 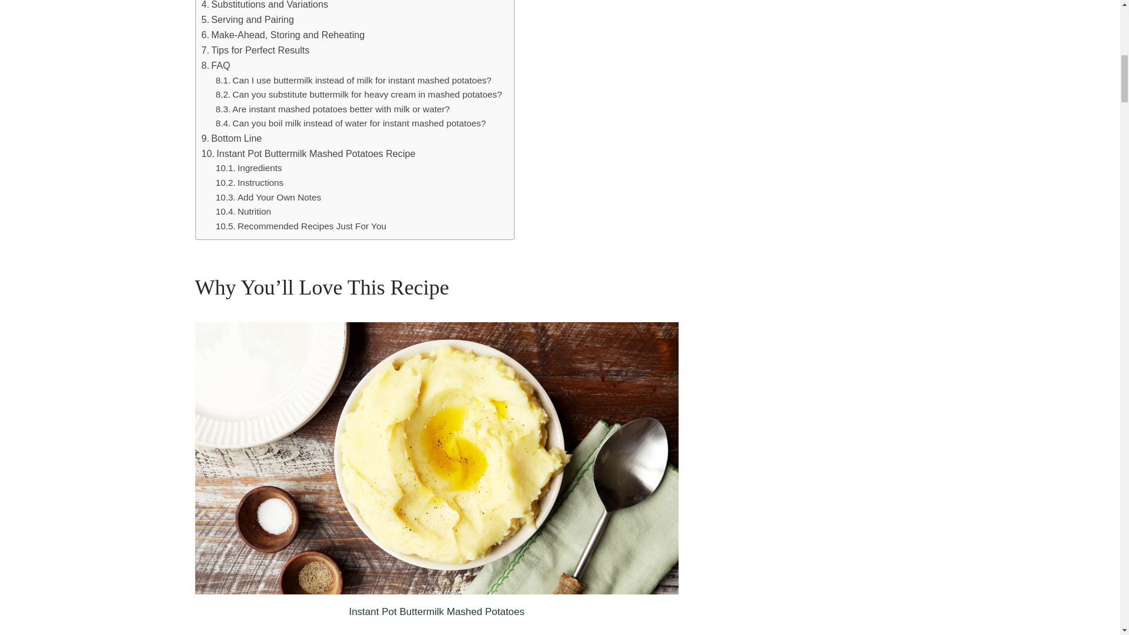 What do you see at coordinates (265, 6) in the screenshot?
I see `Substitutions and Variations` at bounding box center [265, 6].